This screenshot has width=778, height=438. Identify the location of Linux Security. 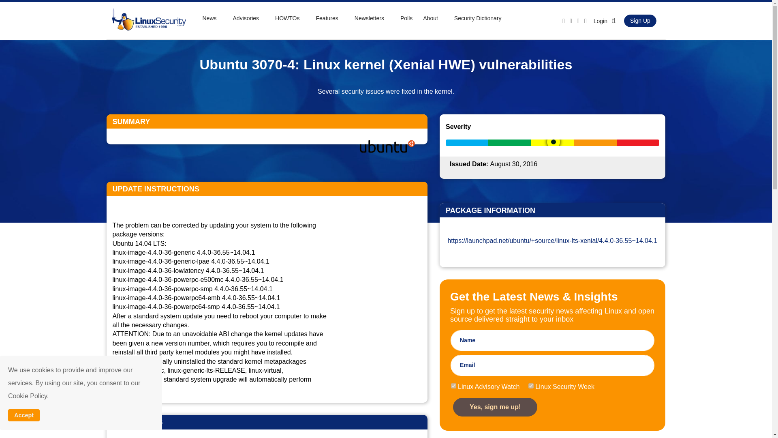
(147, 20).